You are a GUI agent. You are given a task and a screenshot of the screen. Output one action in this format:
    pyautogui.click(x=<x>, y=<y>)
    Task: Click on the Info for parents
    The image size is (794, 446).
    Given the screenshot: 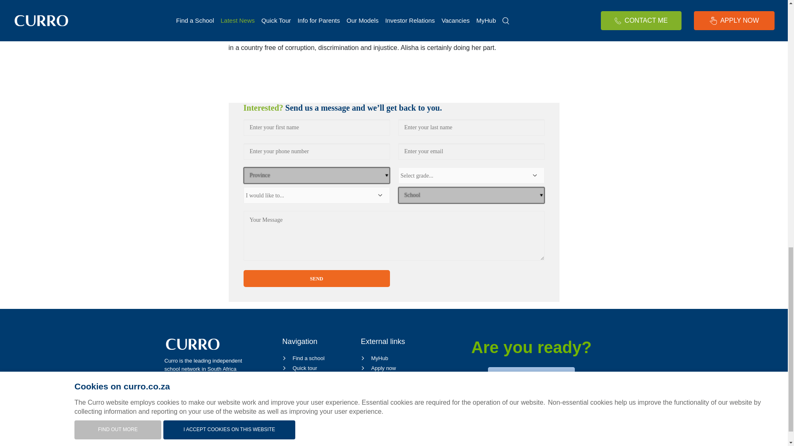 What is the action you would take?
    pyautogui.click(x=305, y=378)
    